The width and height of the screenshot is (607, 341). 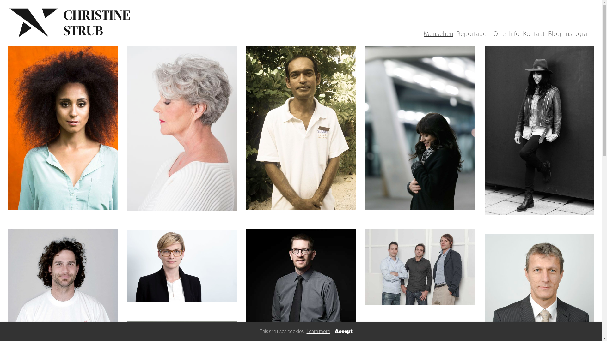 What do you see at coordinates (579, 34) in the screenshot?
I see `Instagram` at bounding box center [579, 34].